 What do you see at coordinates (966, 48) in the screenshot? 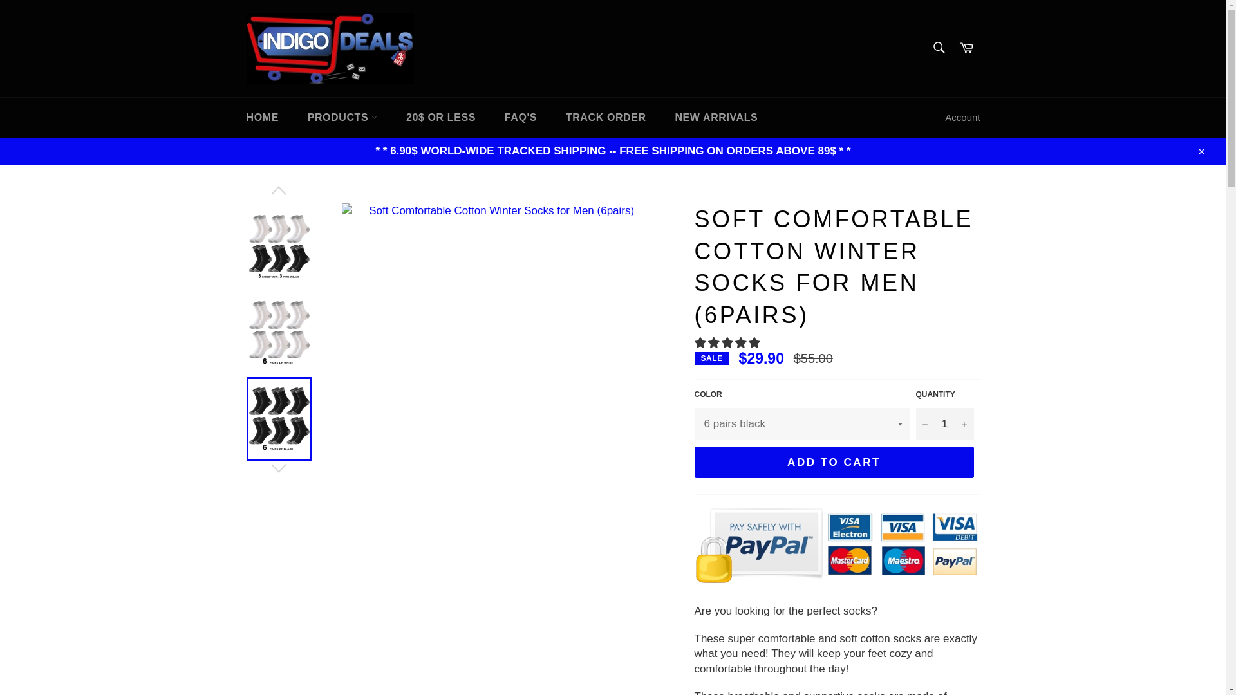
I see `Cart` at bounding box center [966, 48].